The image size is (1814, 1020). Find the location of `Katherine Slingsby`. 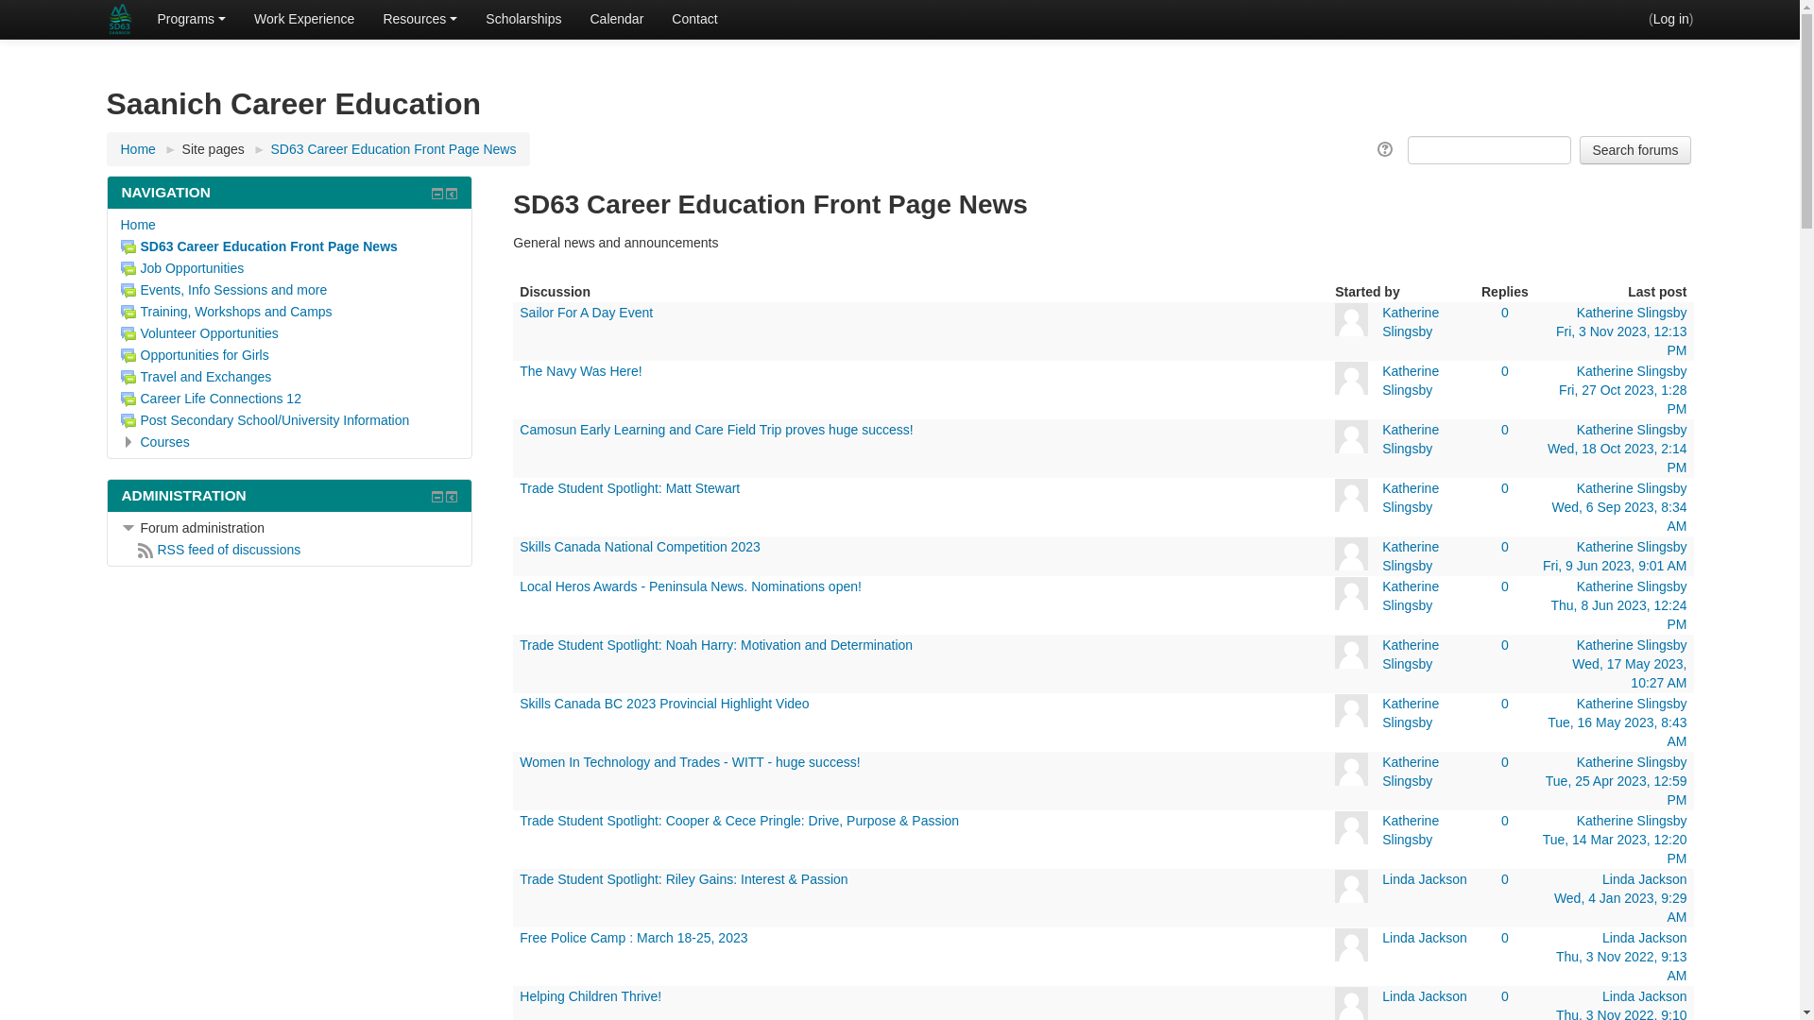

Katherine Slingsby is located at coordinates (1633, 547).